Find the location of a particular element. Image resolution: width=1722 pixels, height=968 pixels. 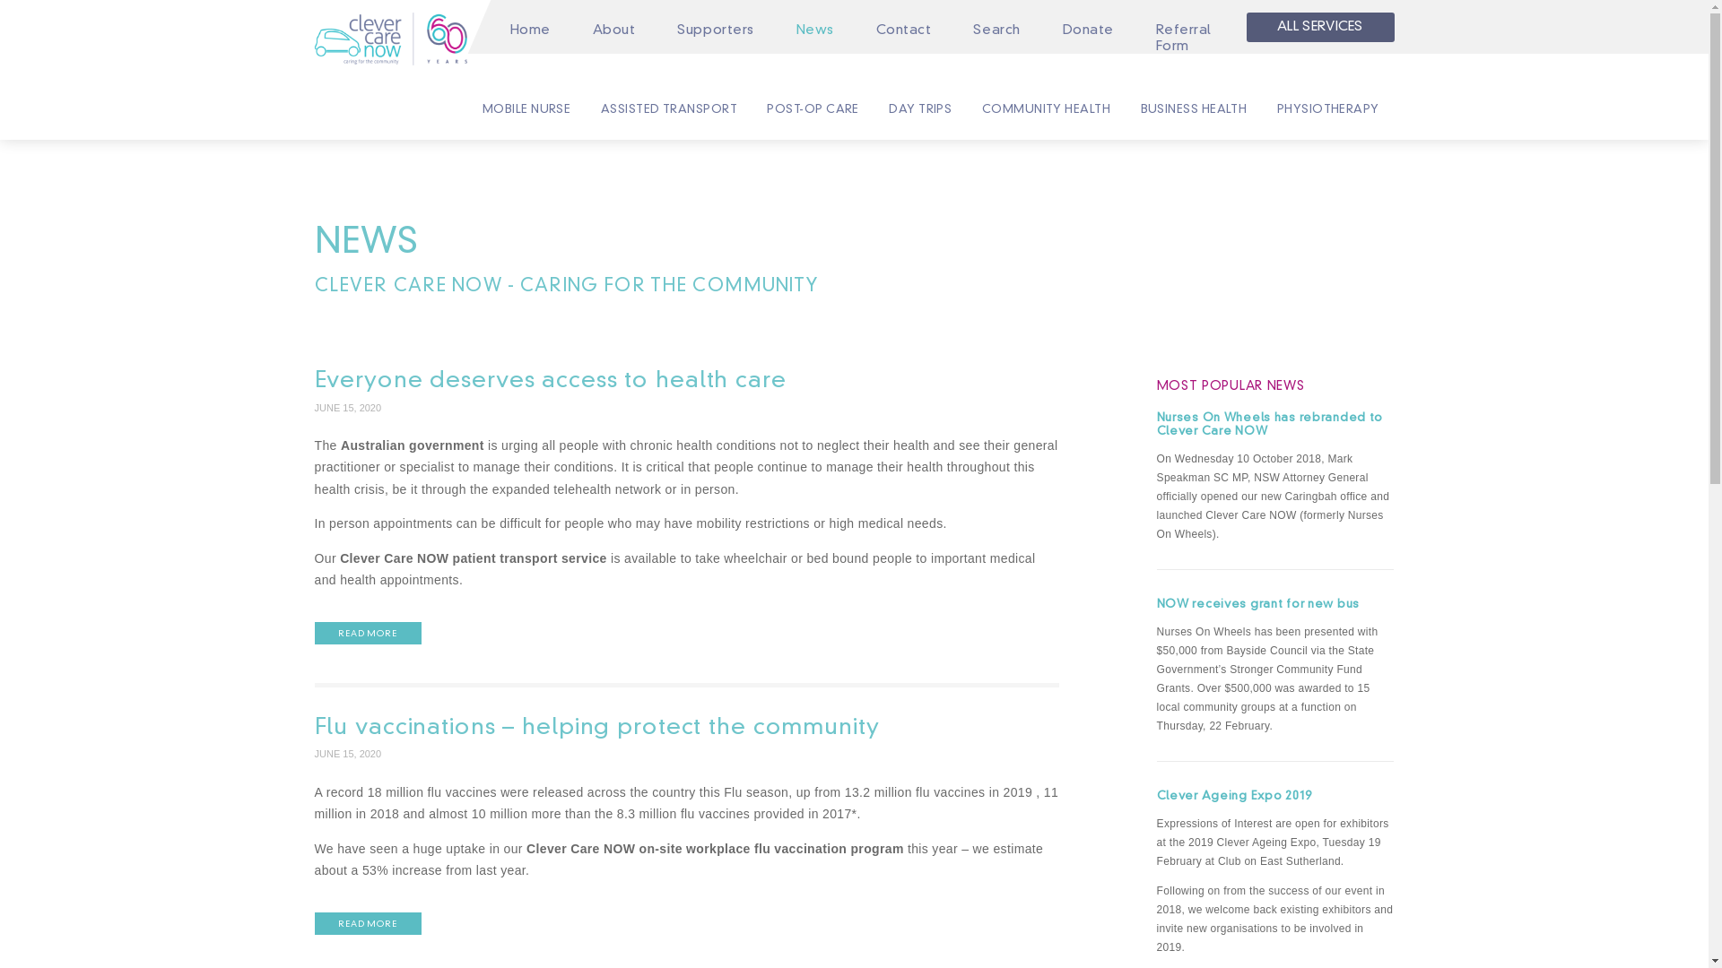

Donate is located at coordinates (1088, 30).